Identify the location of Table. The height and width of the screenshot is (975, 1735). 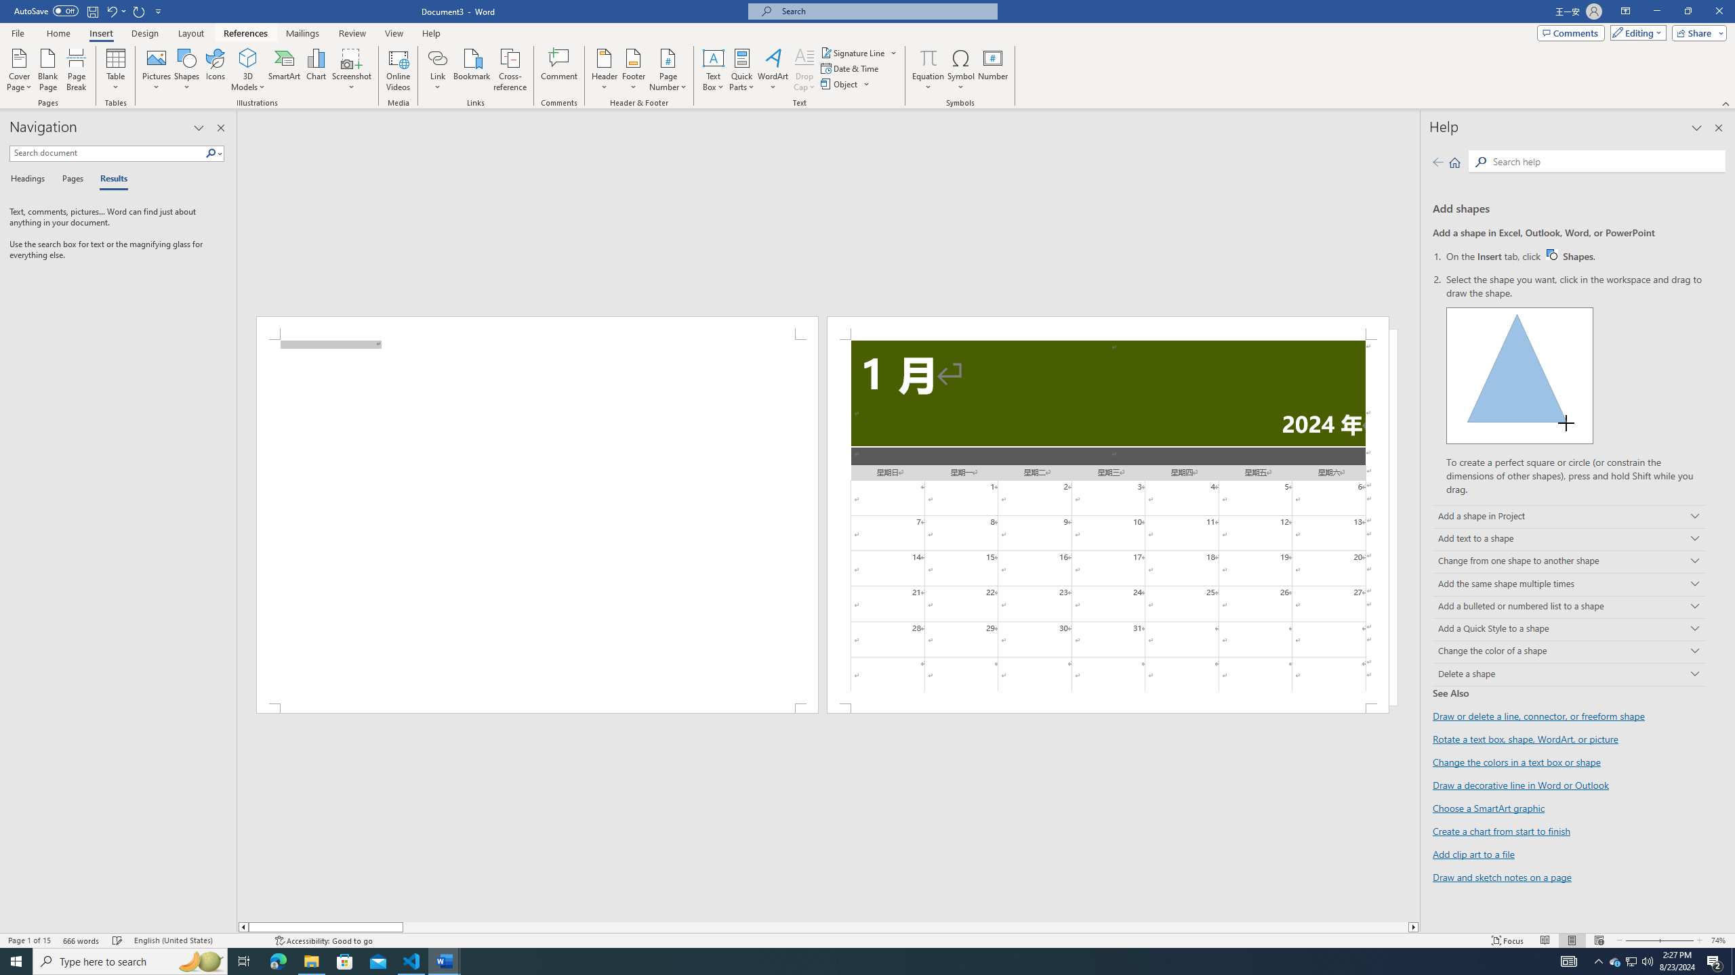
(117, 70).